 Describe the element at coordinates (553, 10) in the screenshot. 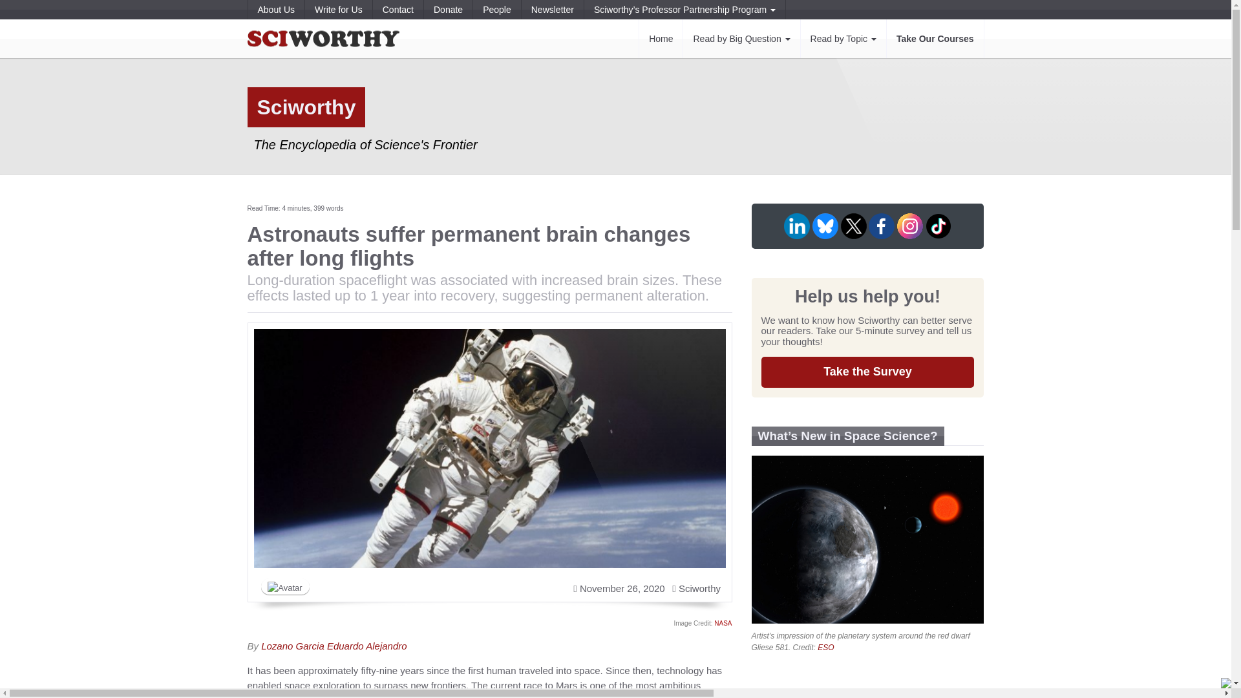

I see `Newsletter` at that location.